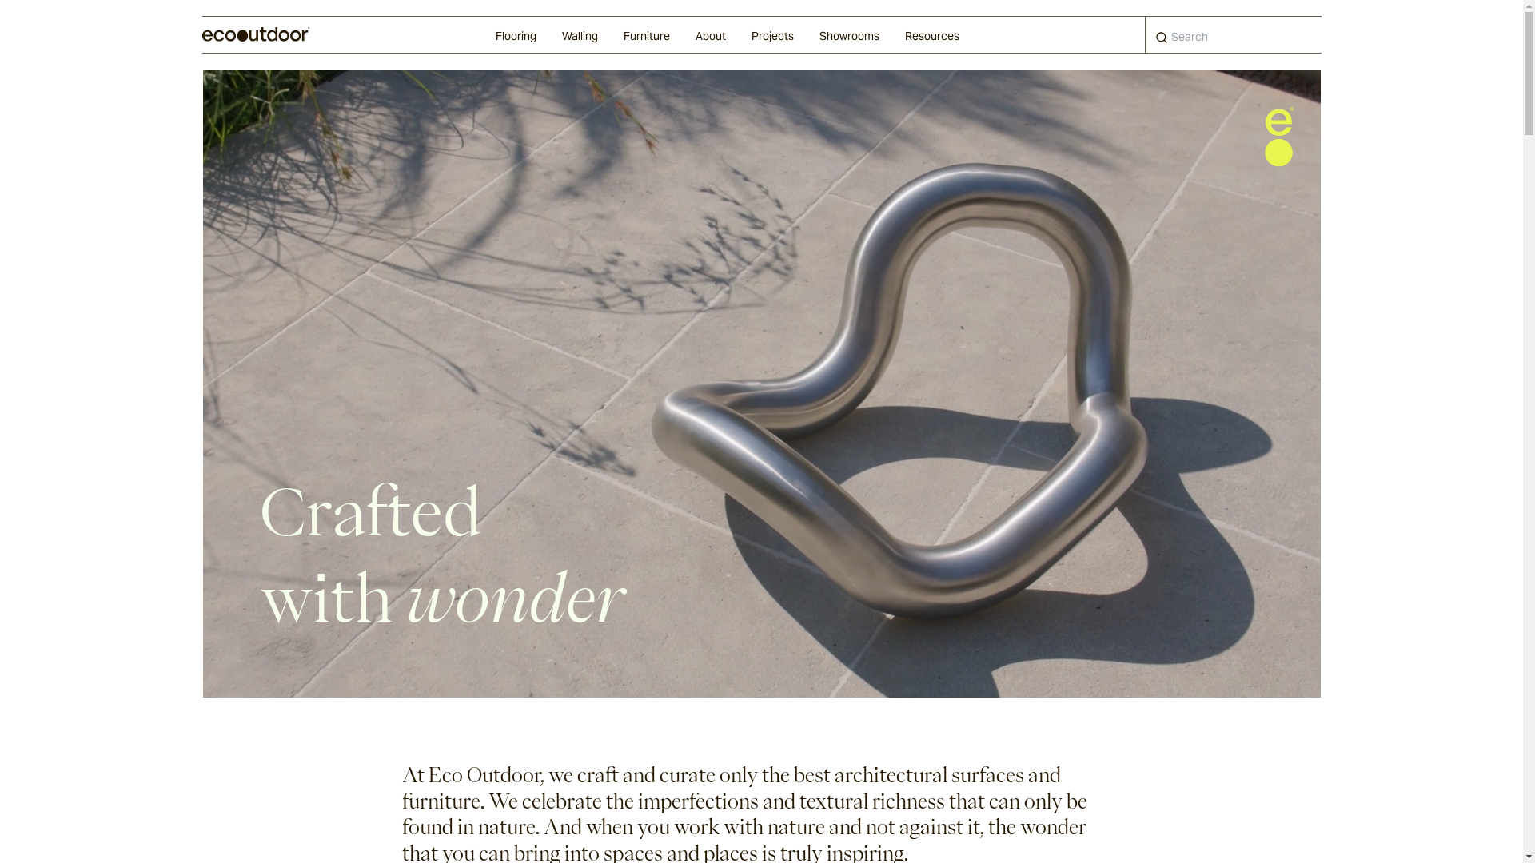 The height and width of the screenshot is (863, 1535). What do you see at coordinates (849, 35) in the screenshot?
I see `Showrooms` at bounding box center [849, 35].